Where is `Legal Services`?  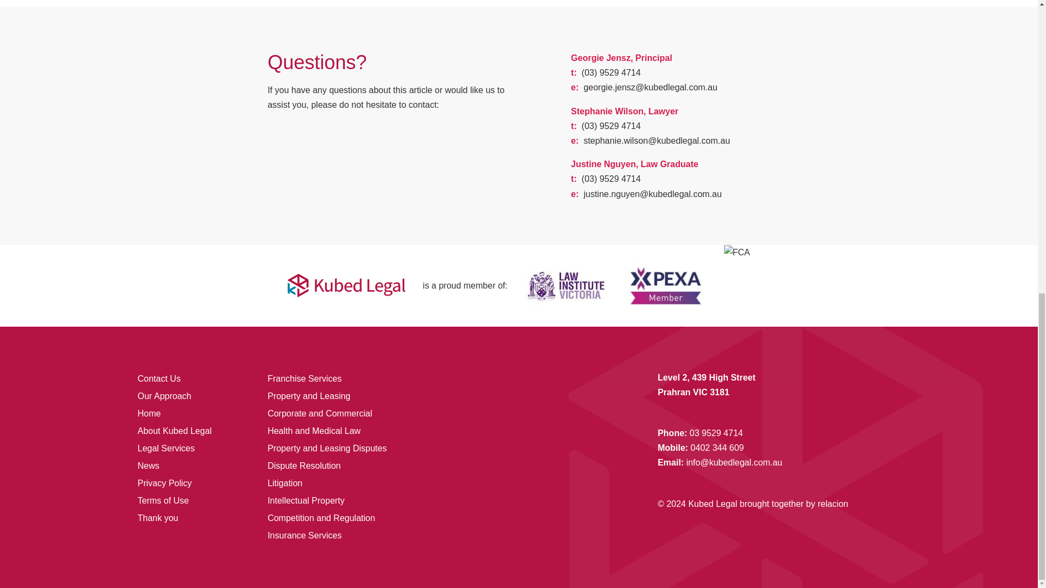
Legal Services is located at coordinates (166, 448).